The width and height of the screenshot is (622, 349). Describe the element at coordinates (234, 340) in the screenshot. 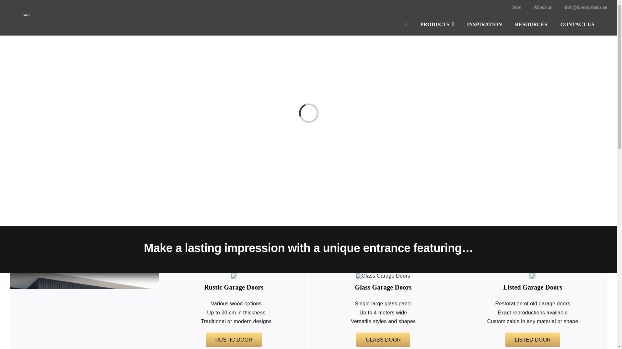

I see `RUSTIC DOOR` at that location.